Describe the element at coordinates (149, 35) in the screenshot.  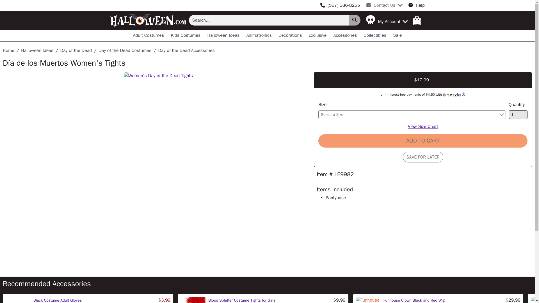
I see `Adult Costumes` at that location.